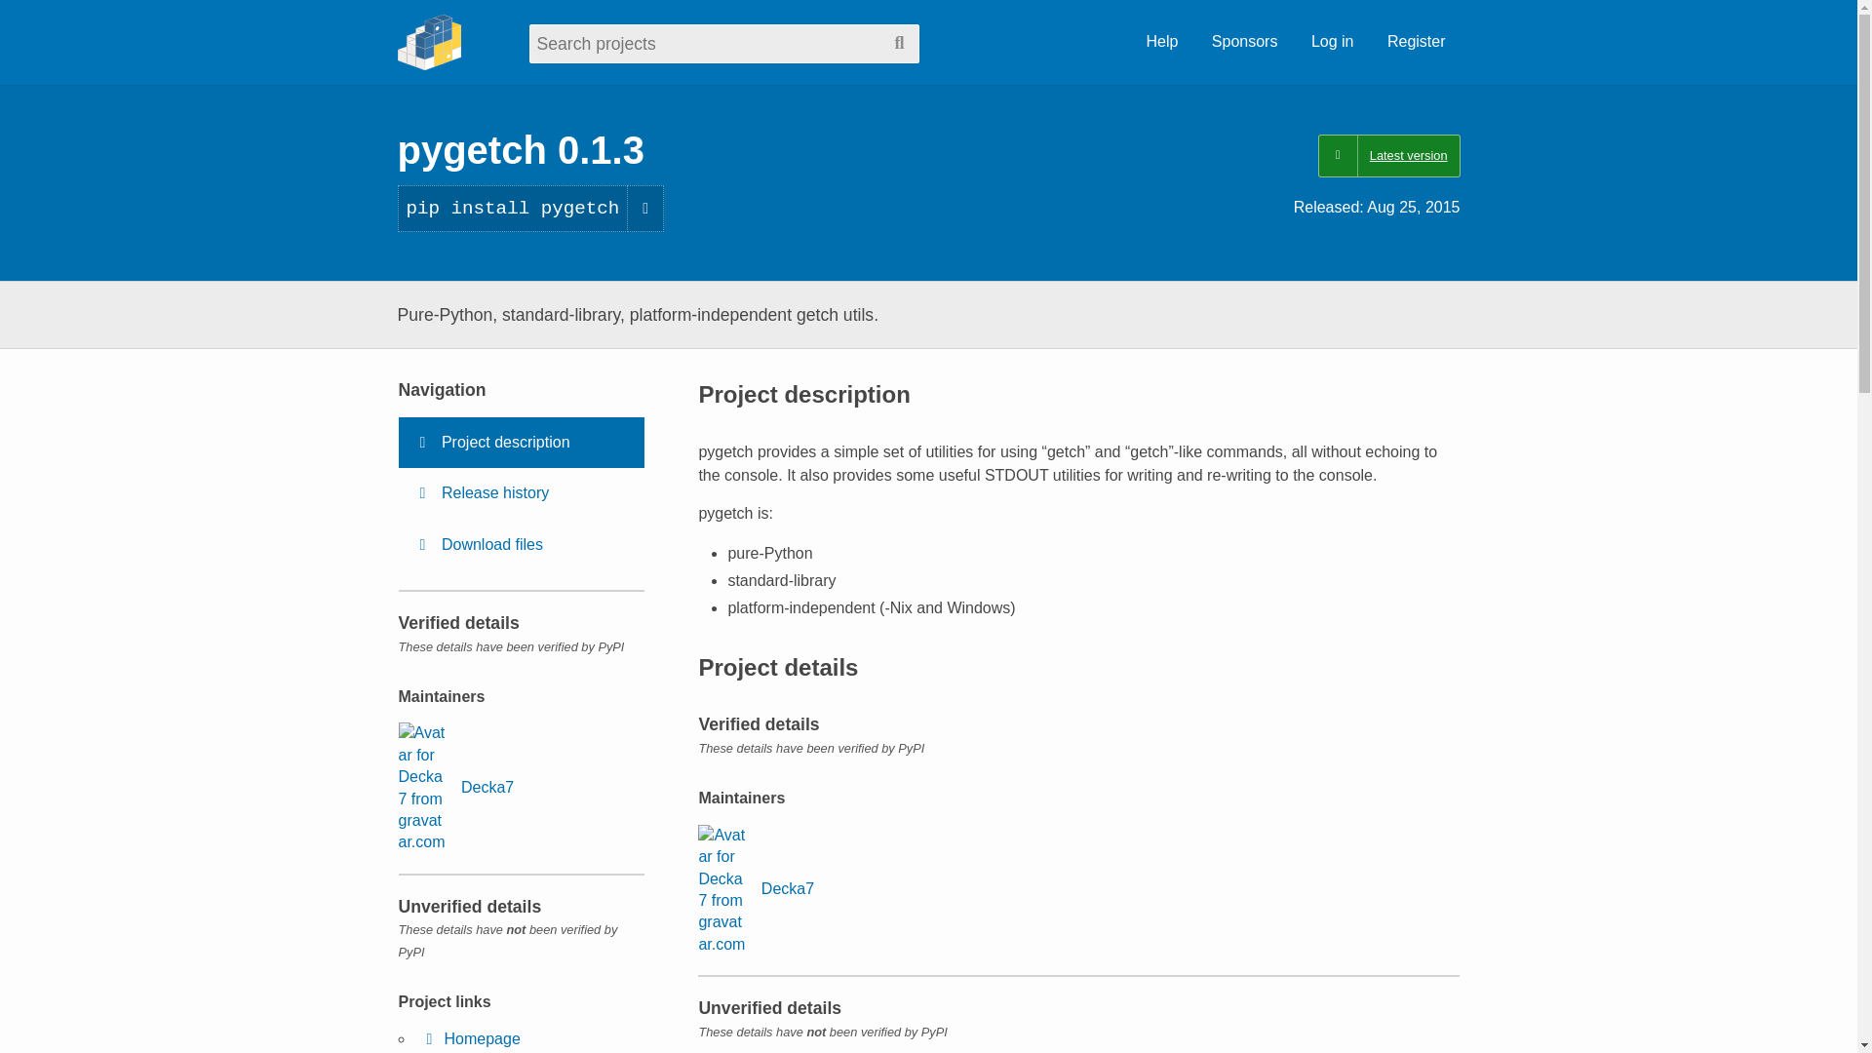 This screenshot has height=1053, width=1872. Describe the element at coordinates (521, 545) in the screenshot. I see `Download files` at that location.